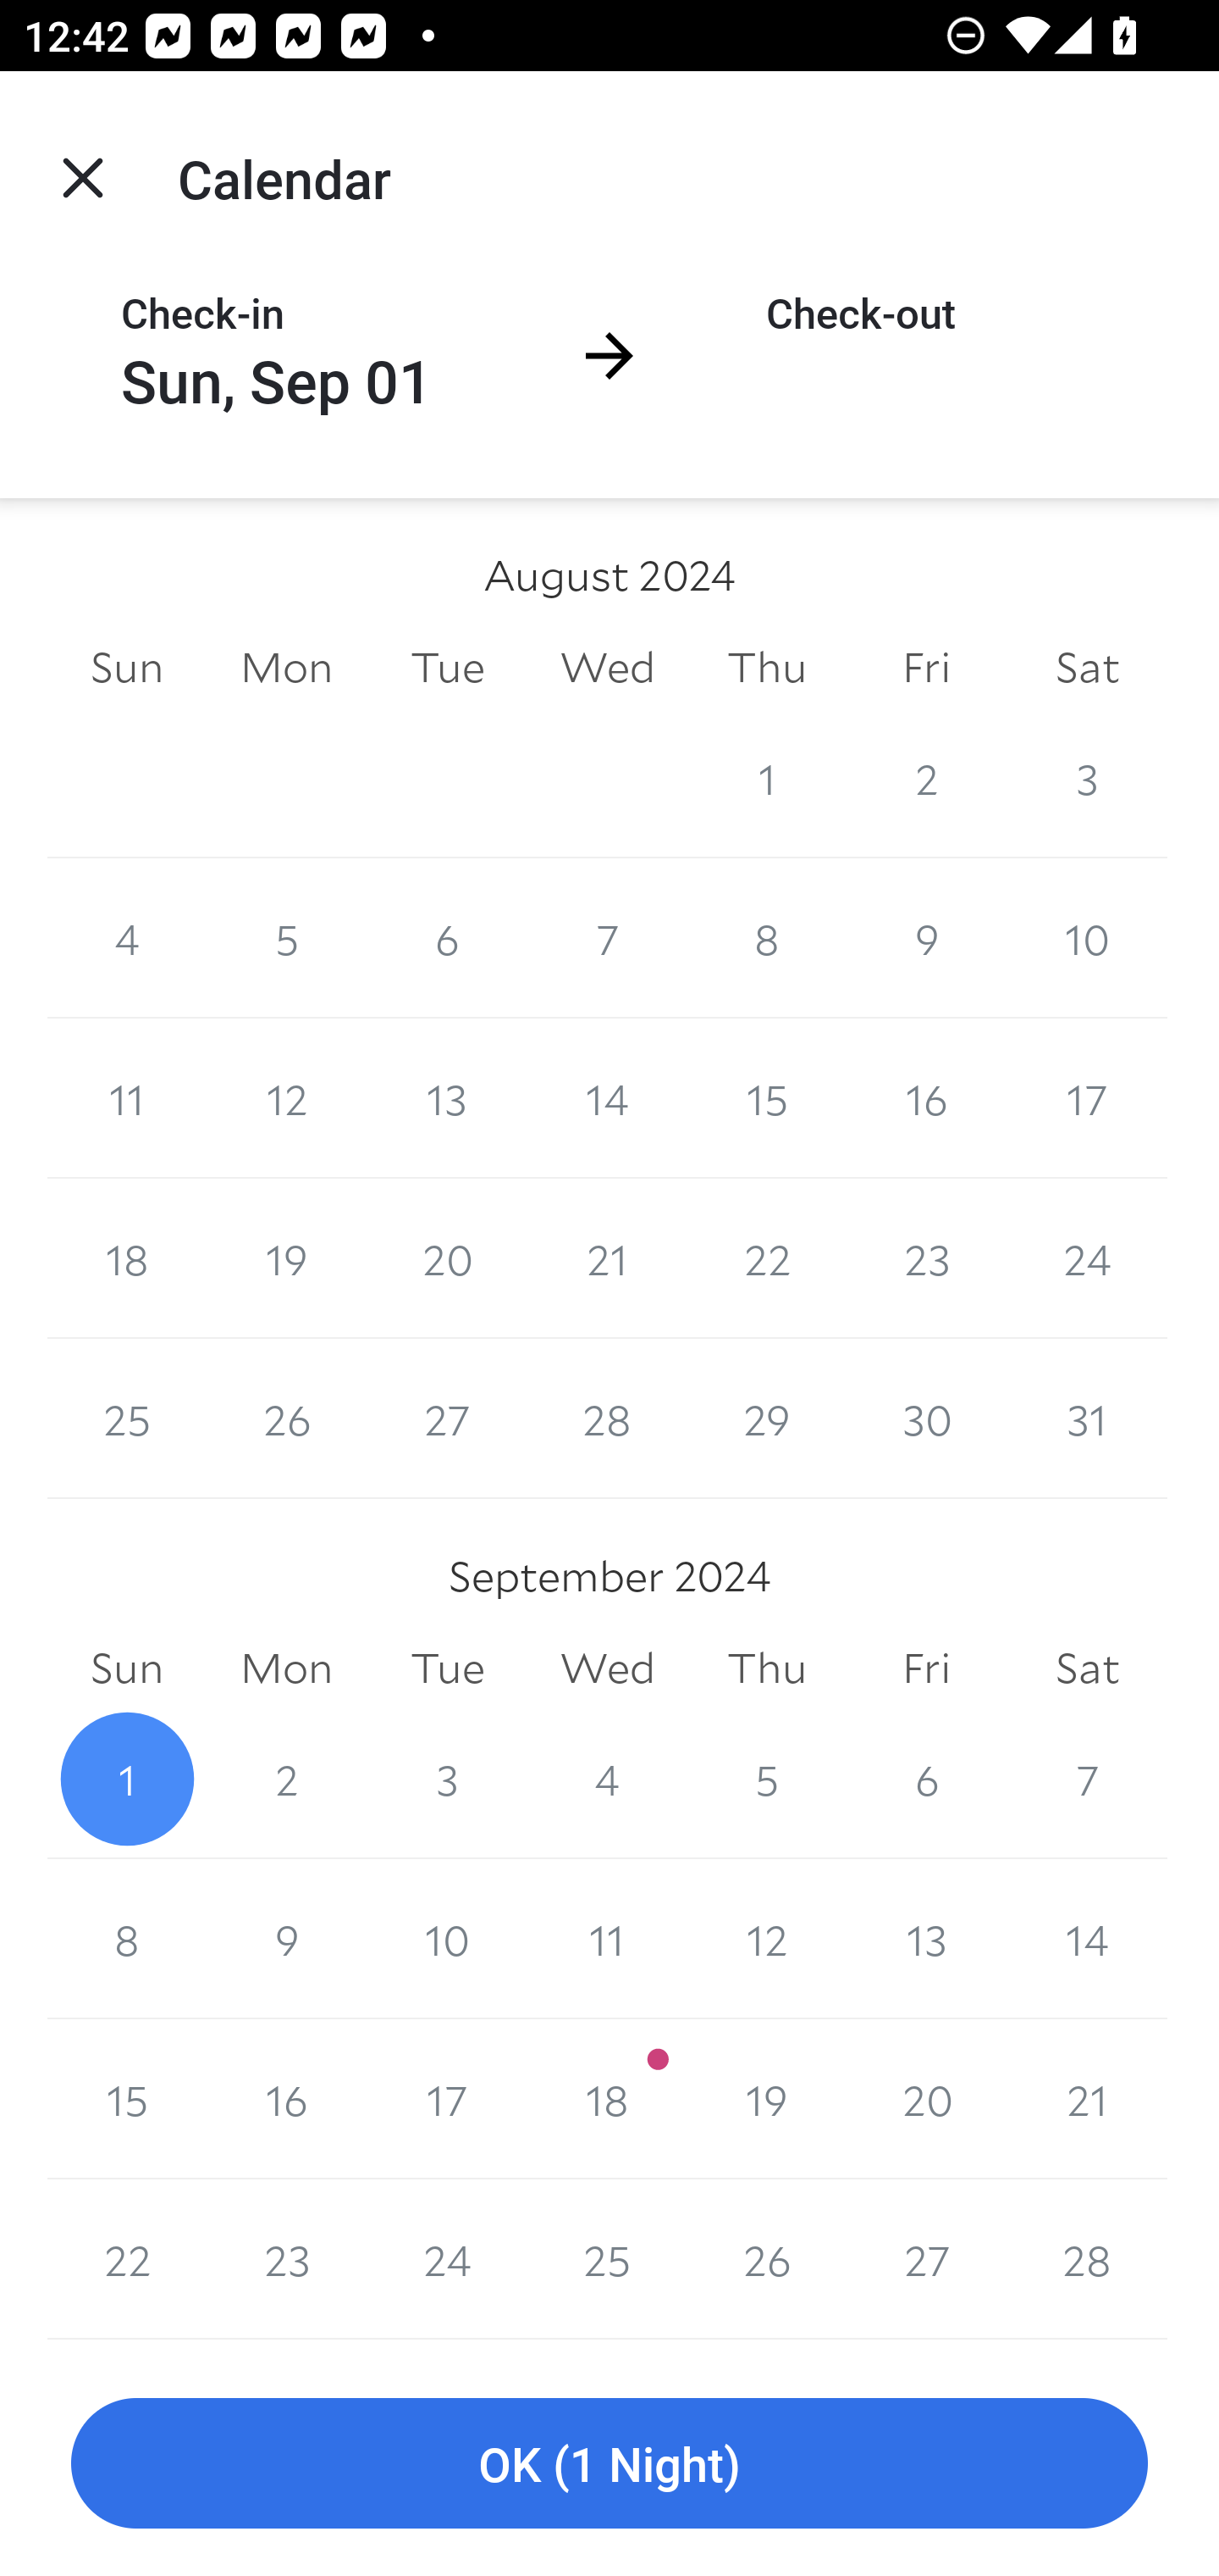 The width and height of the screenshot is (1219, 2576). I want to click on 19 19 August 2024, so click(286, 1259).